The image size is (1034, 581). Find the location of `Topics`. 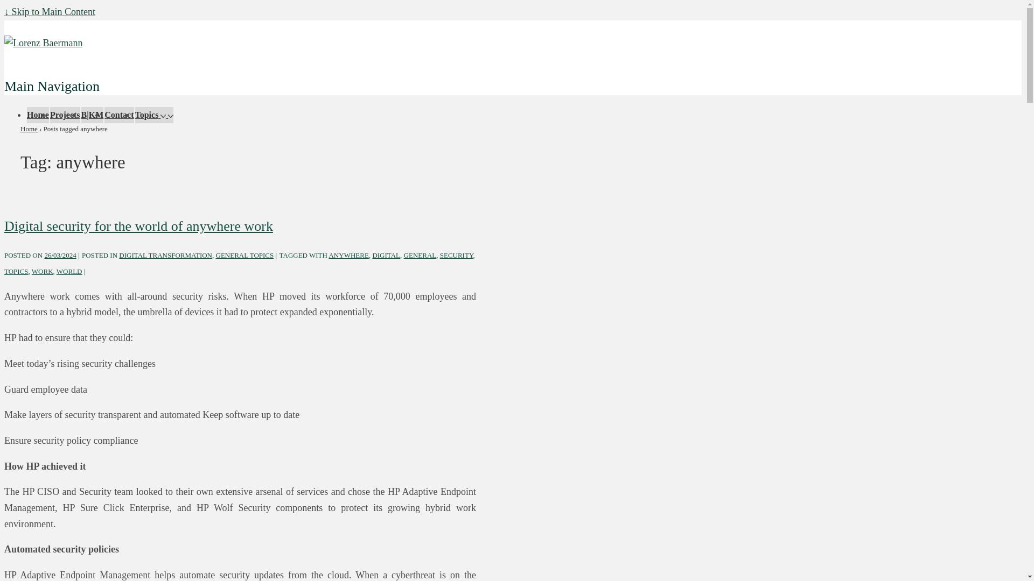

Topics is located at coordinates (152, 115).